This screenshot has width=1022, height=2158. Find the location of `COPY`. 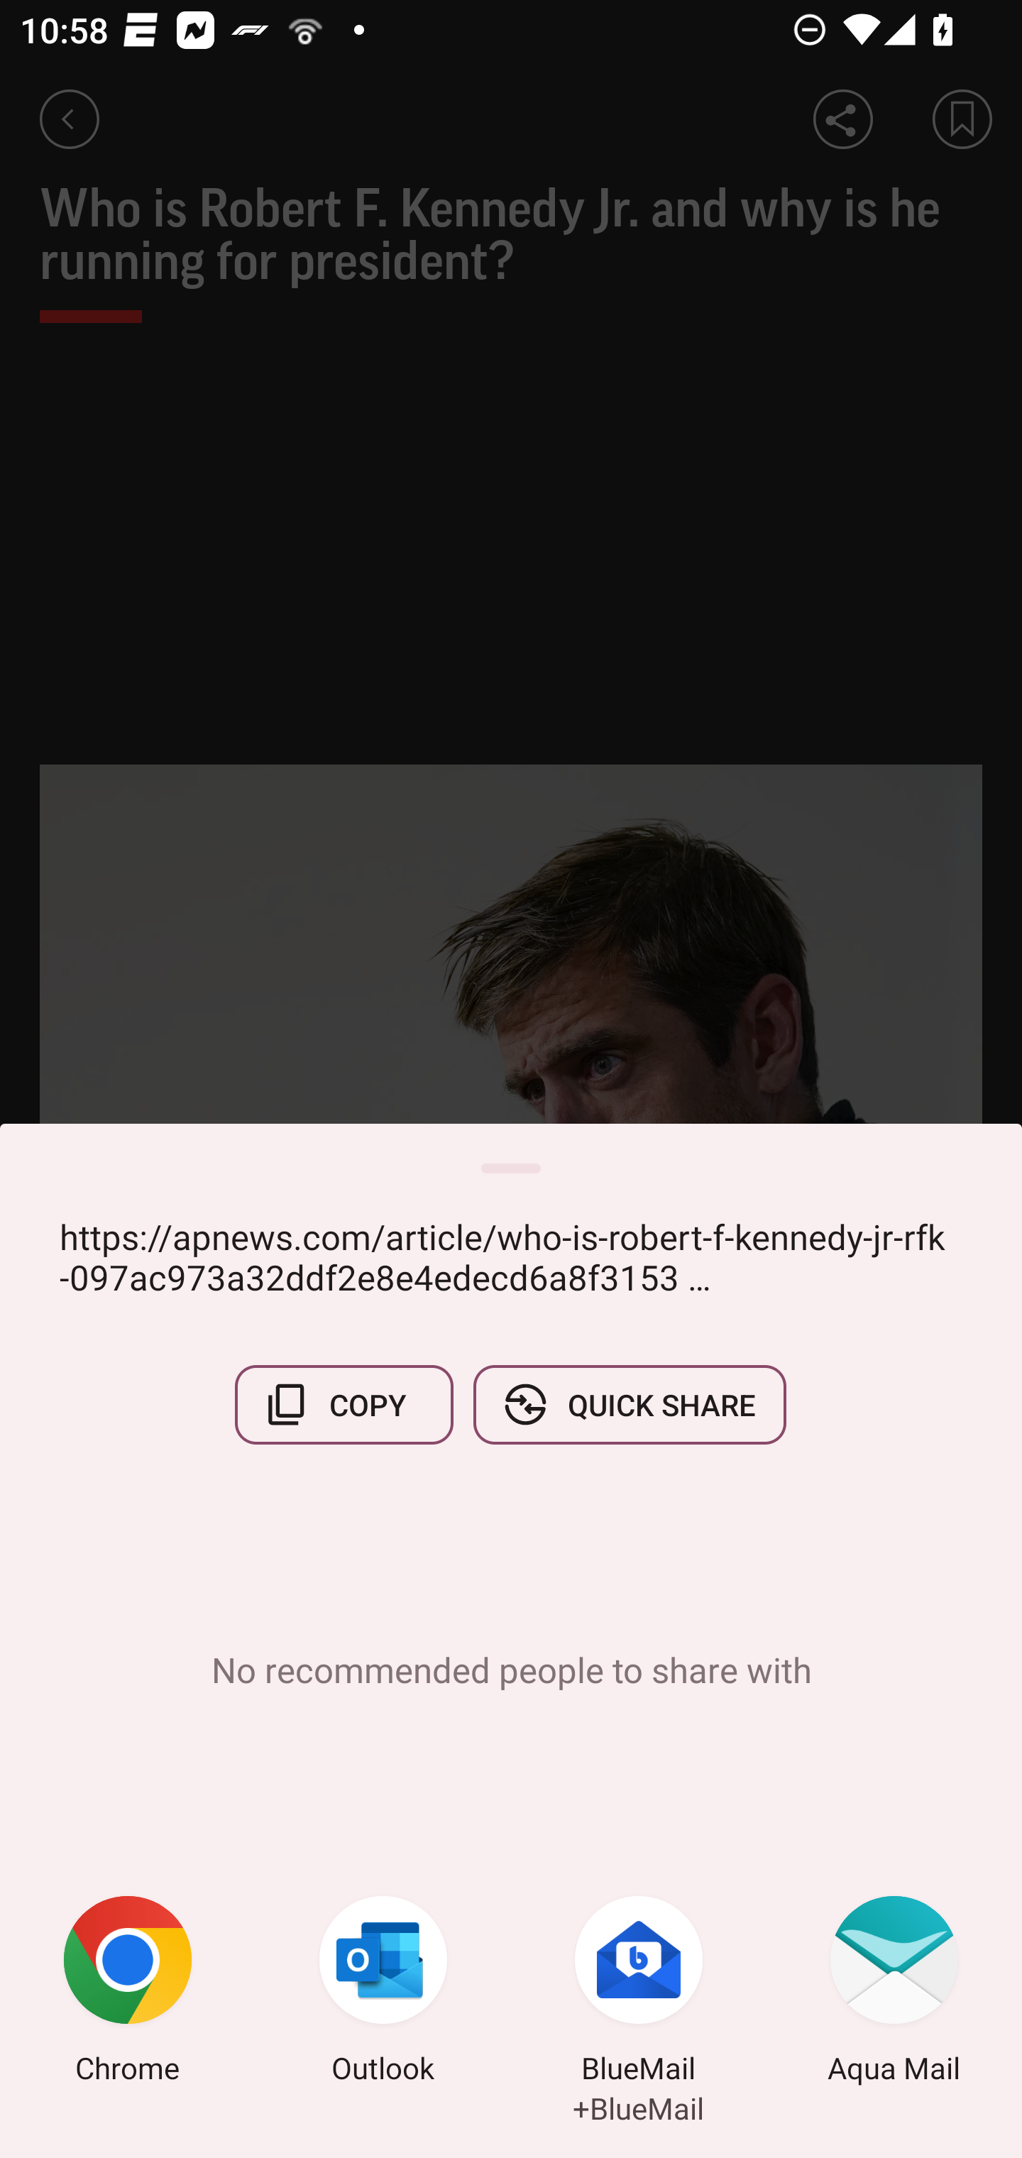

COPY is located at coordinates (344, 1404).